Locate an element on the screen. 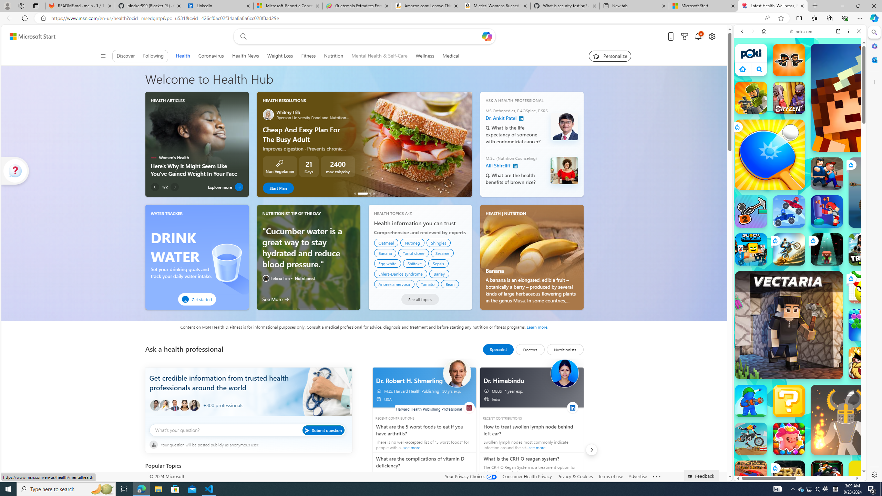 The height and width of the screenshot is (496, 882). Women's Health is located at coordinates (153, 158).